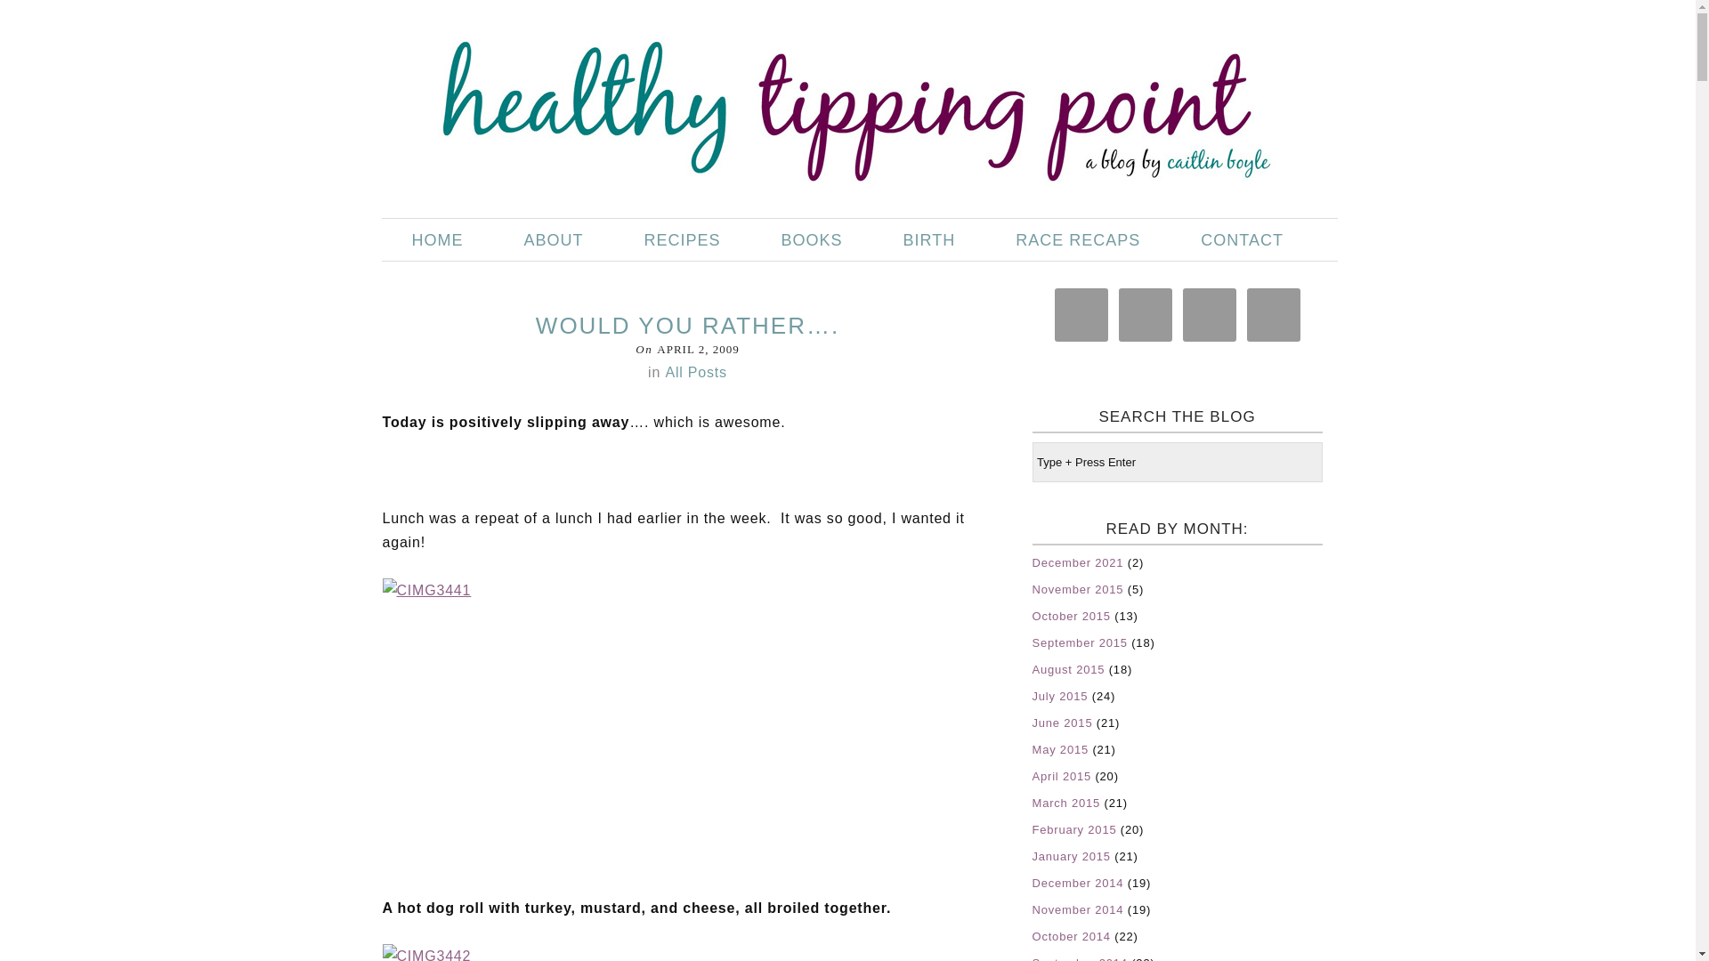  What do you see at coordinates (1078, 240) in the screenshot?
I see `RACE RECAPS` at bounding box center [1078, 240].